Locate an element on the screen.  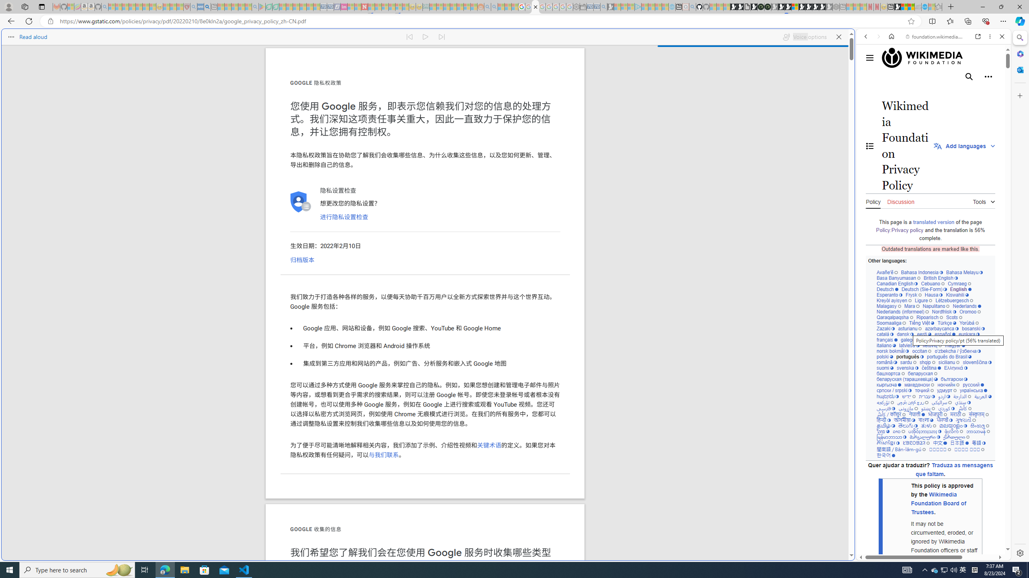
Sign in to your account is located at coordinates (795, 7).